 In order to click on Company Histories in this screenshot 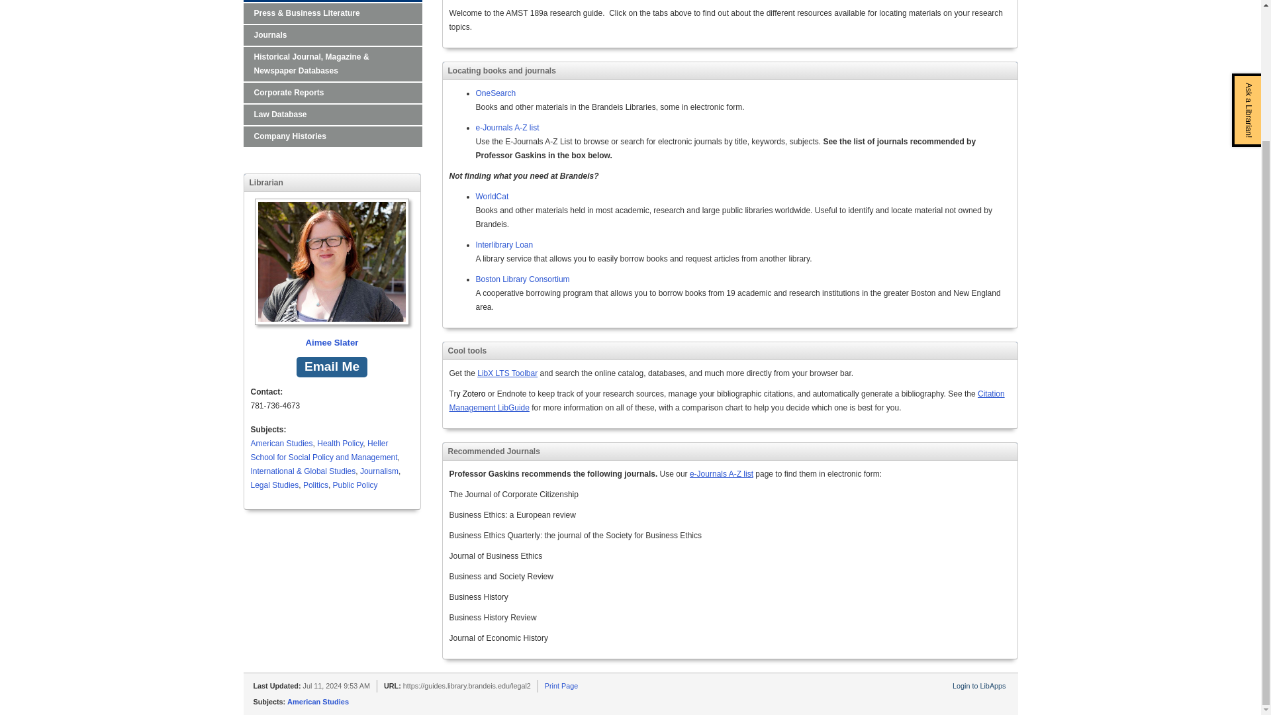, I will do `click(332, 136)`.